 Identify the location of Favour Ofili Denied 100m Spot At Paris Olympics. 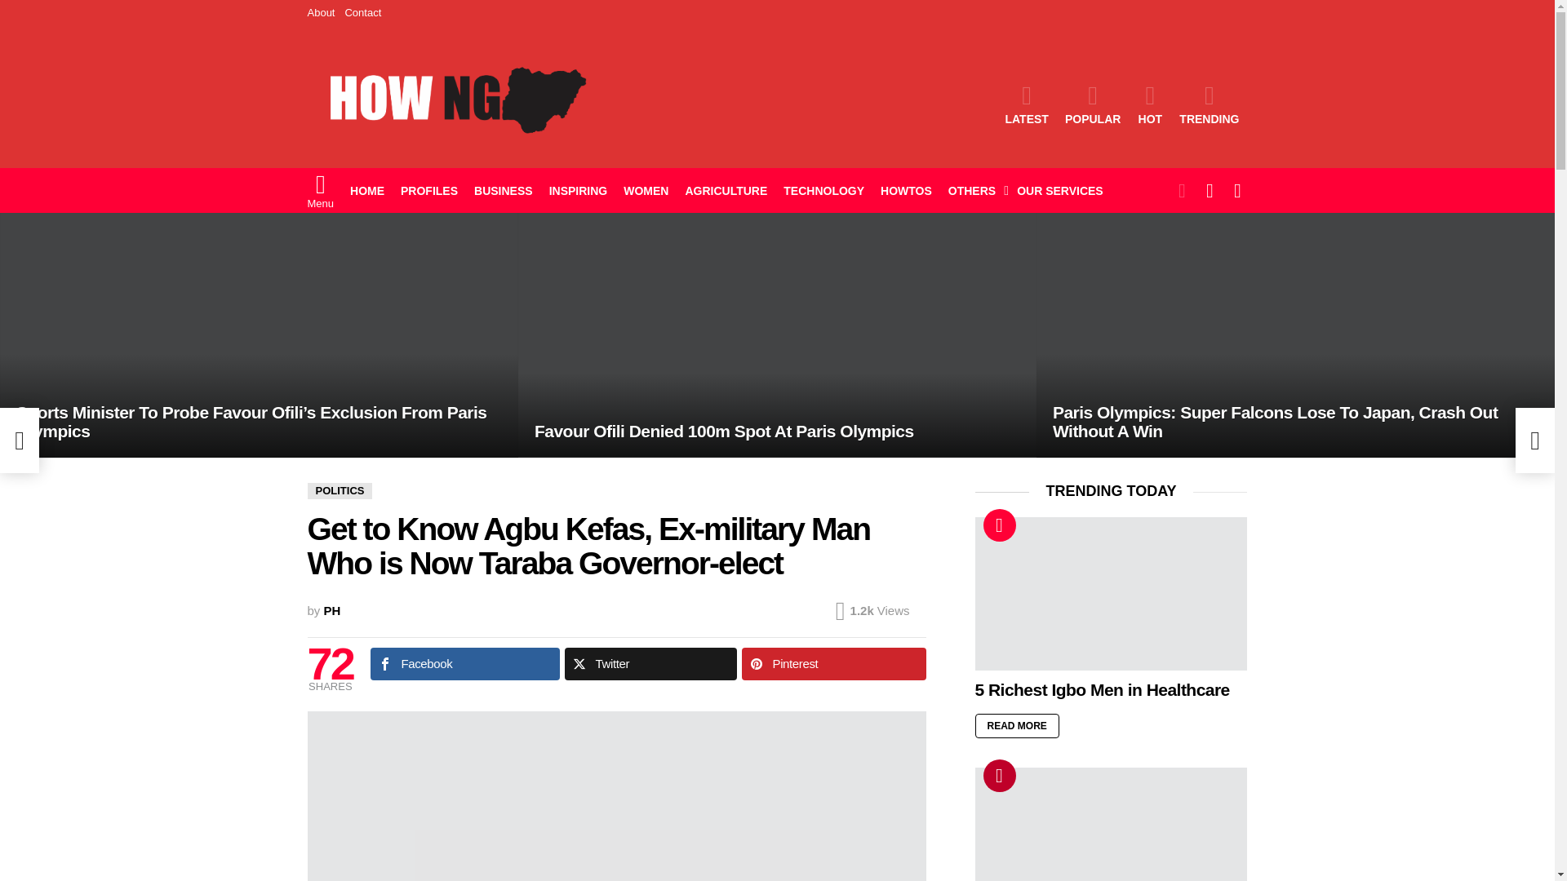
(777, 334).